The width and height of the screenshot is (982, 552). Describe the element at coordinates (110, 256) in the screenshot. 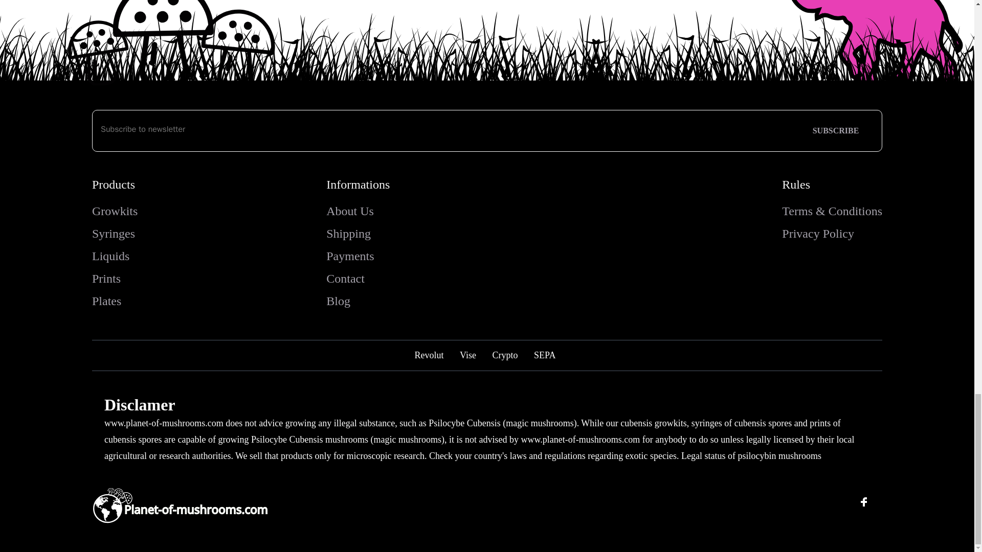

I see `Liquids` at that location.